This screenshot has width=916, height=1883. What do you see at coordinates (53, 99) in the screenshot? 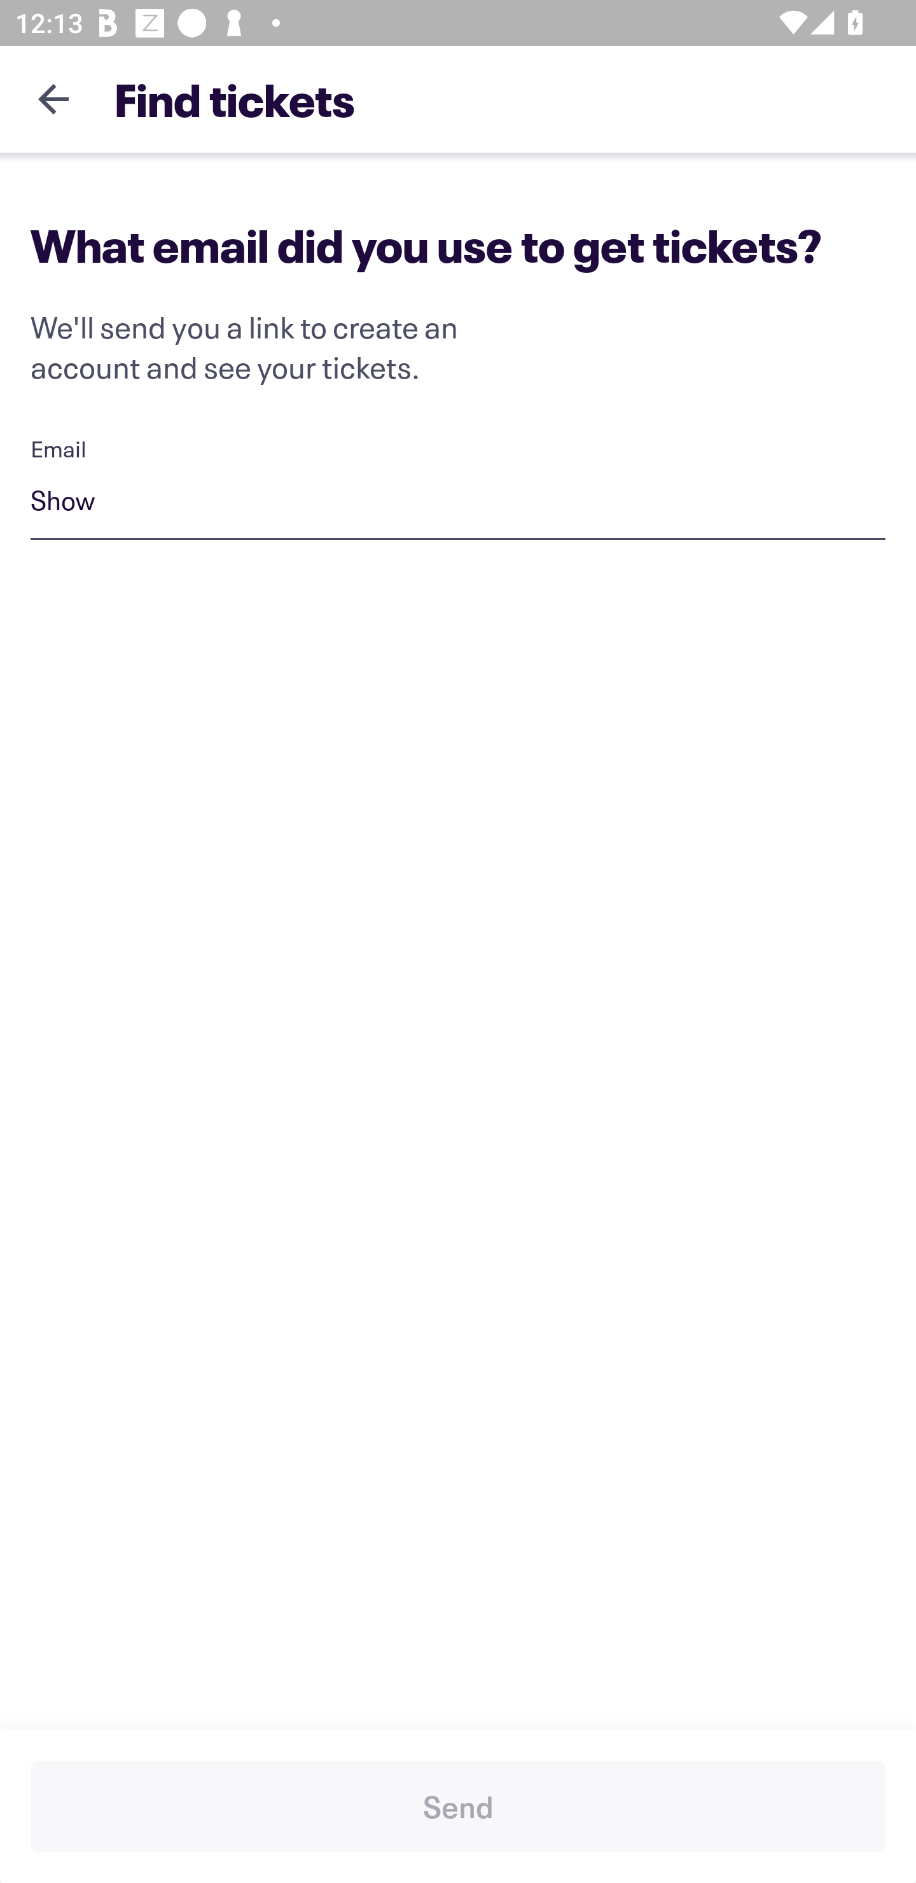
I see `Navigate up` at bounding box center [53, 99].